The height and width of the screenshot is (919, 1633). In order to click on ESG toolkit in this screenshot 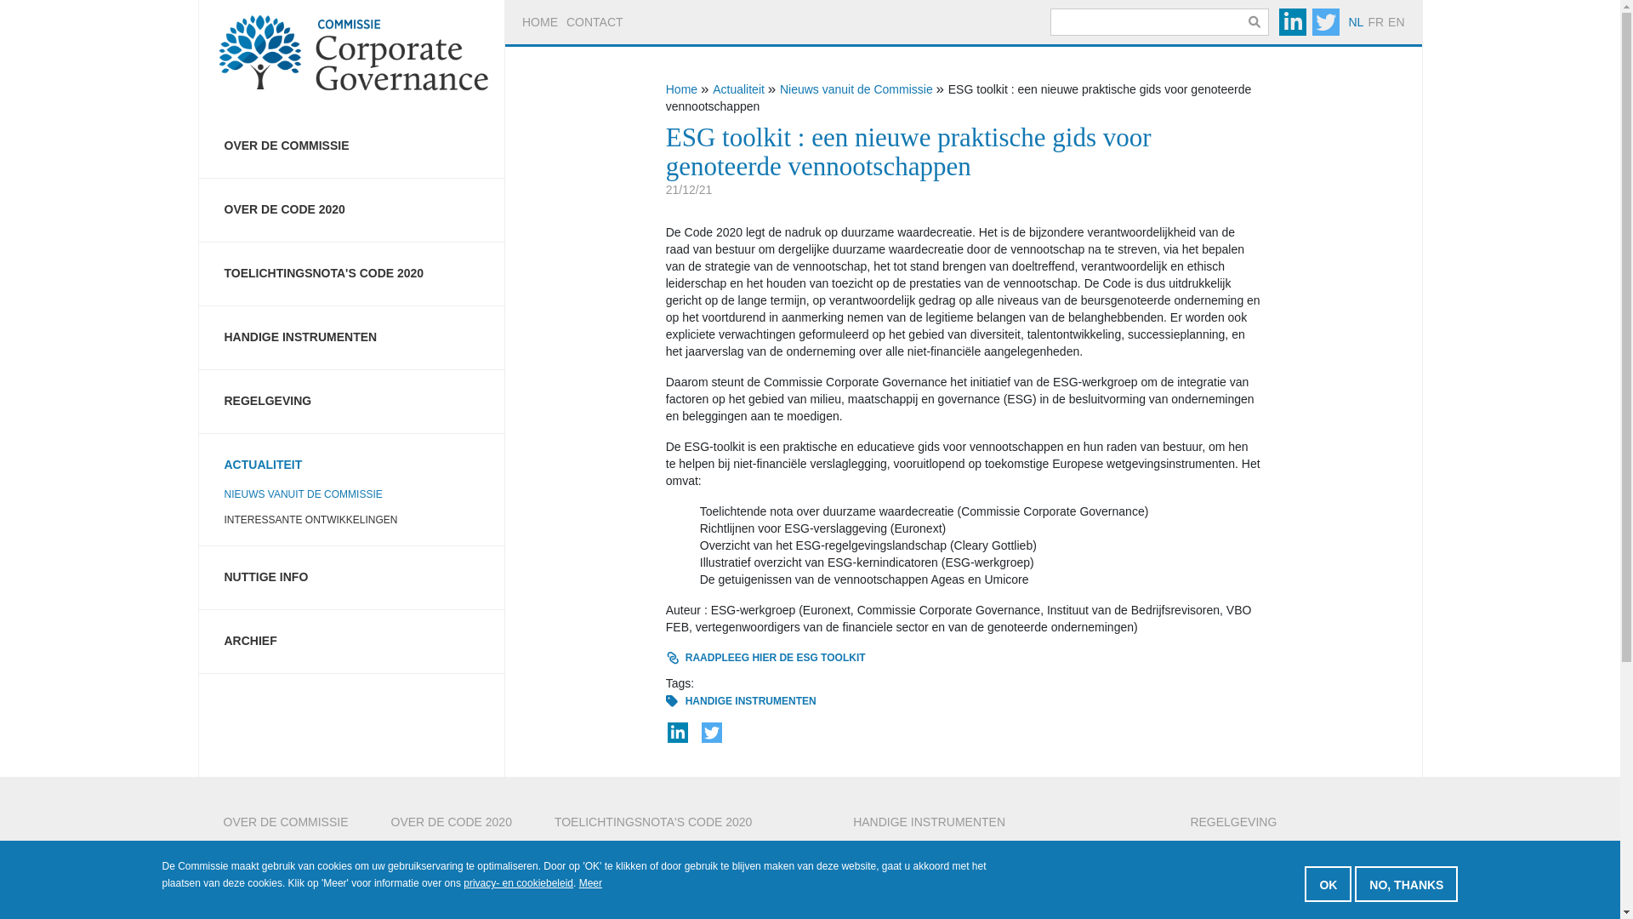, I will do `click(1000, 873)`.